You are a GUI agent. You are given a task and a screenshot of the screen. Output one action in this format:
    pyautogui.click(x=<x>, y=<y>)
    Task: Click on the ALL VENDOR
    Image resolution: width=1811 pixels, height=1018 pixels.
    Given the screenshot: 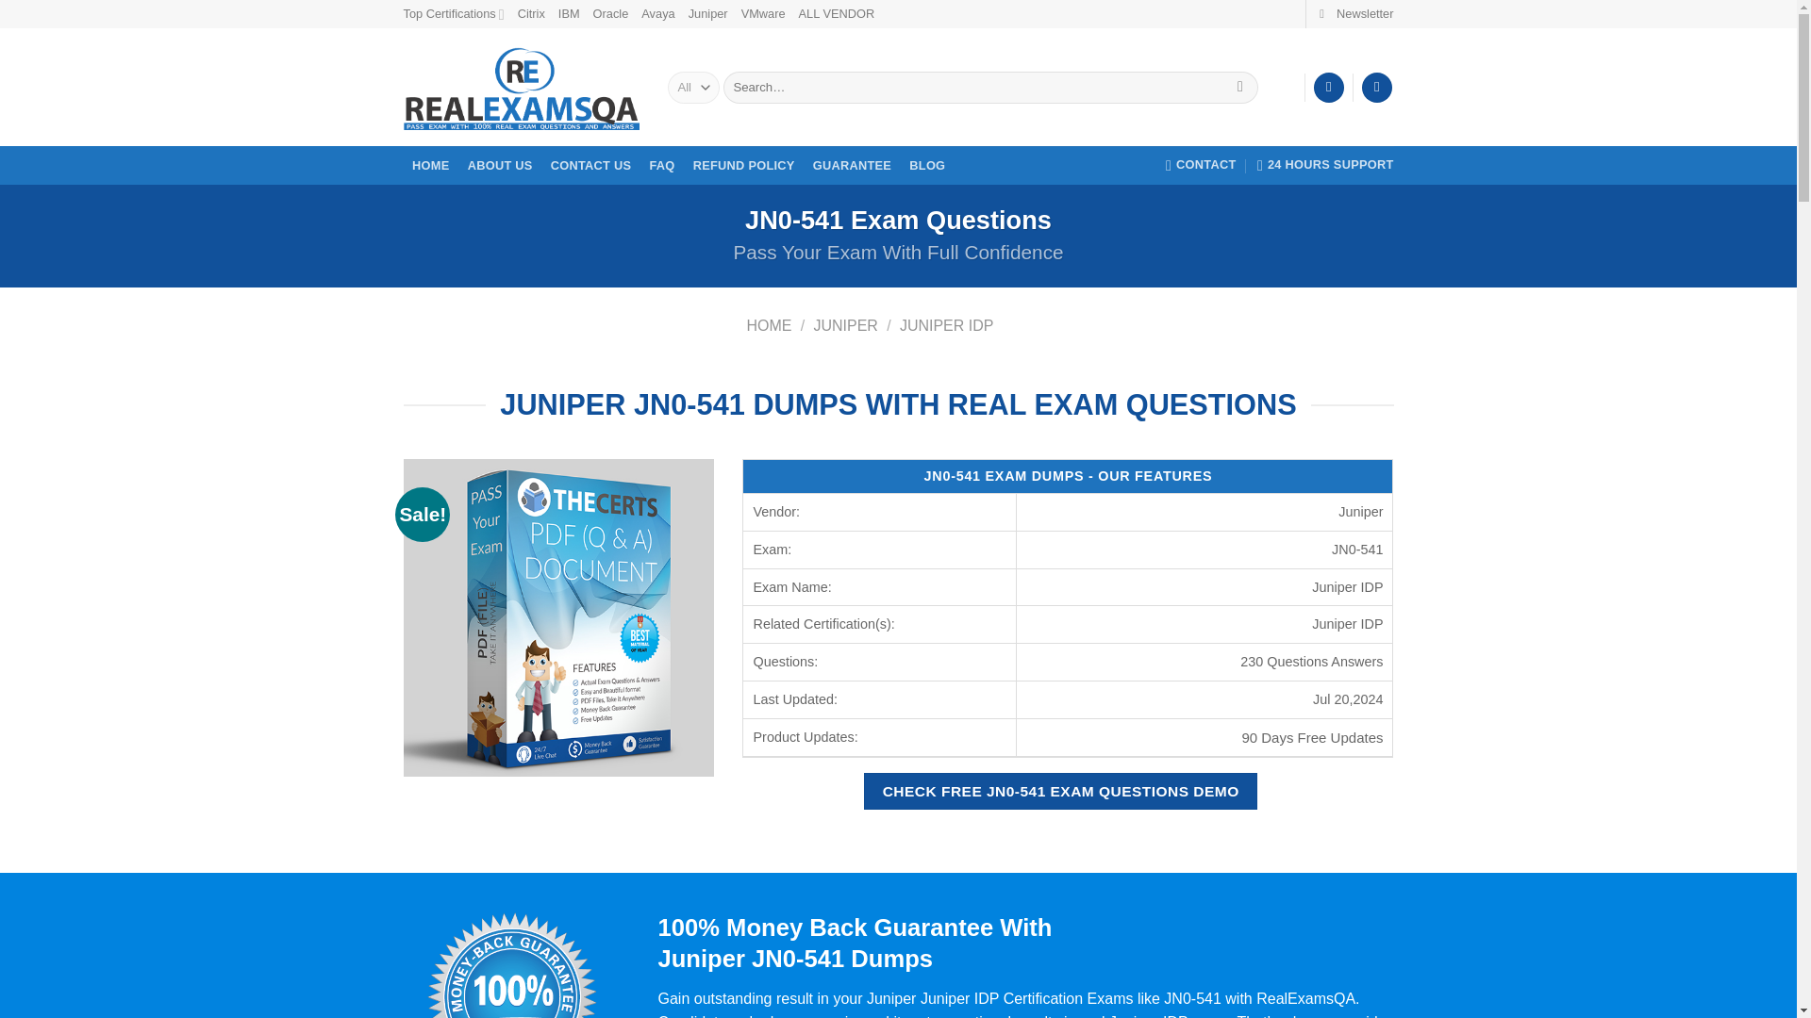 What is the action you would take?
    pyautogui.click(x=836, y=14)
    